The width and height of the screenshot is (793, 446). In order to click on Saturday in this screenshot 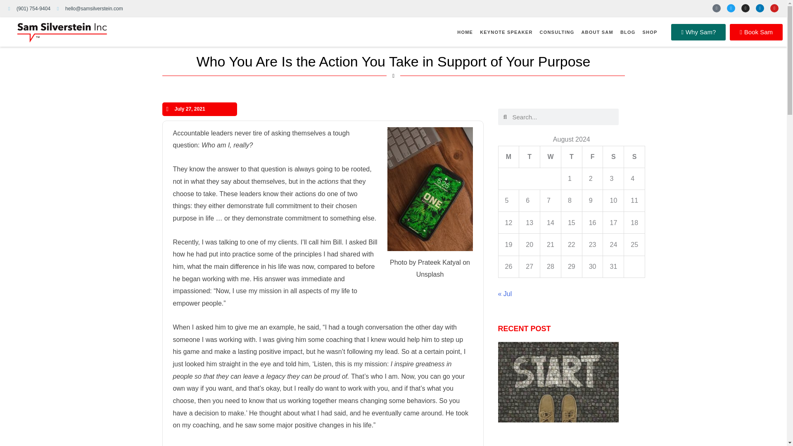, I will do `click(613, 157)`.